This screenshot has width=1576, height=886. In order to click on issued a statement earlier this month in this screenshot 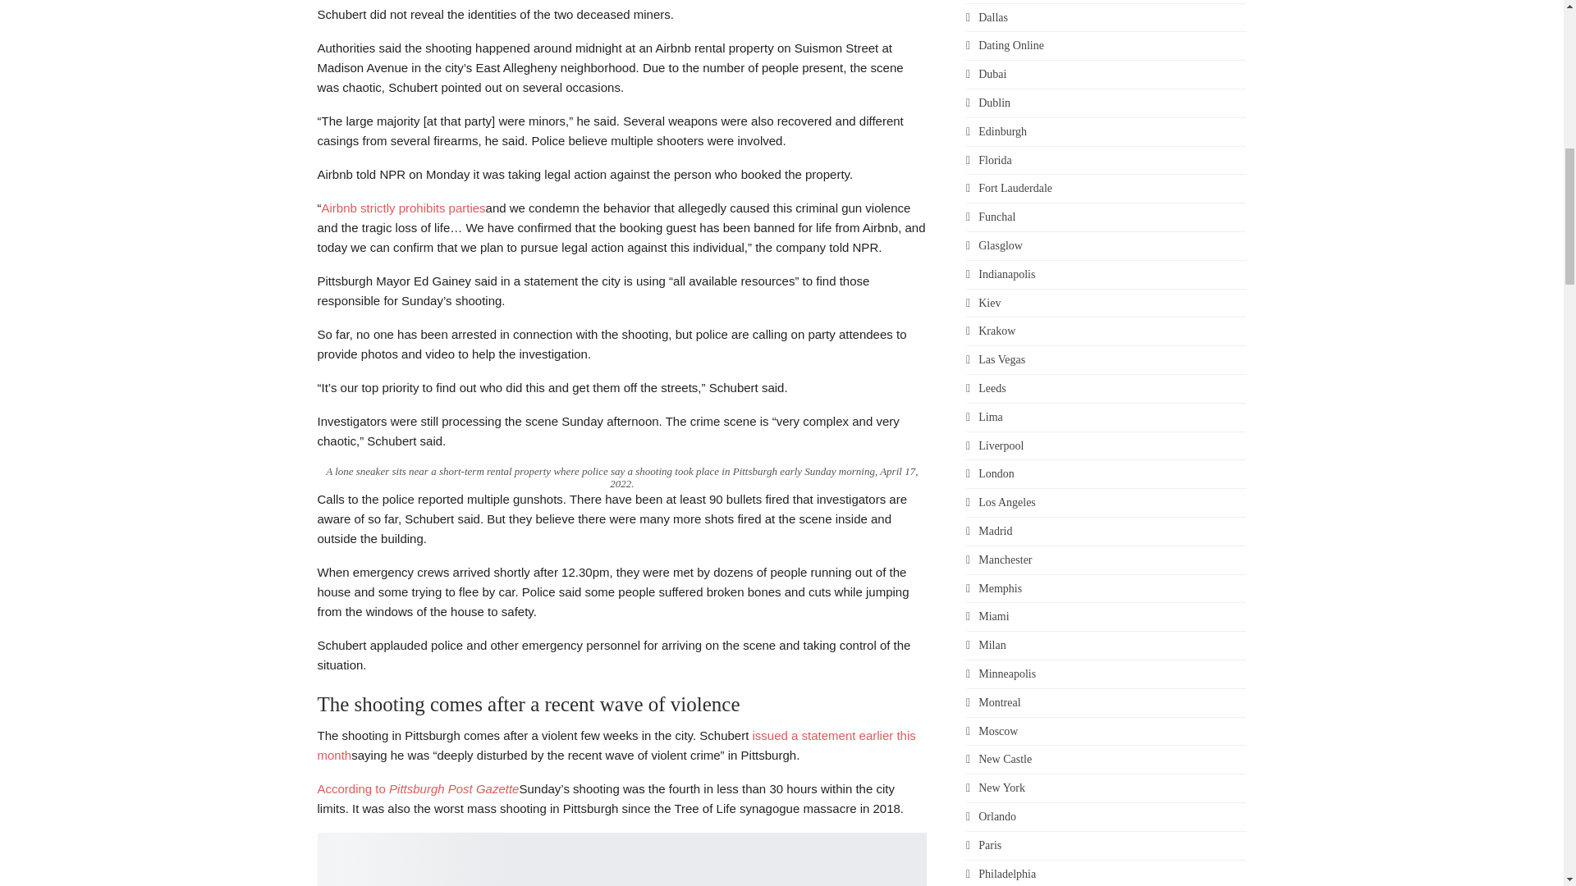, I will do `click(616, 745)`.